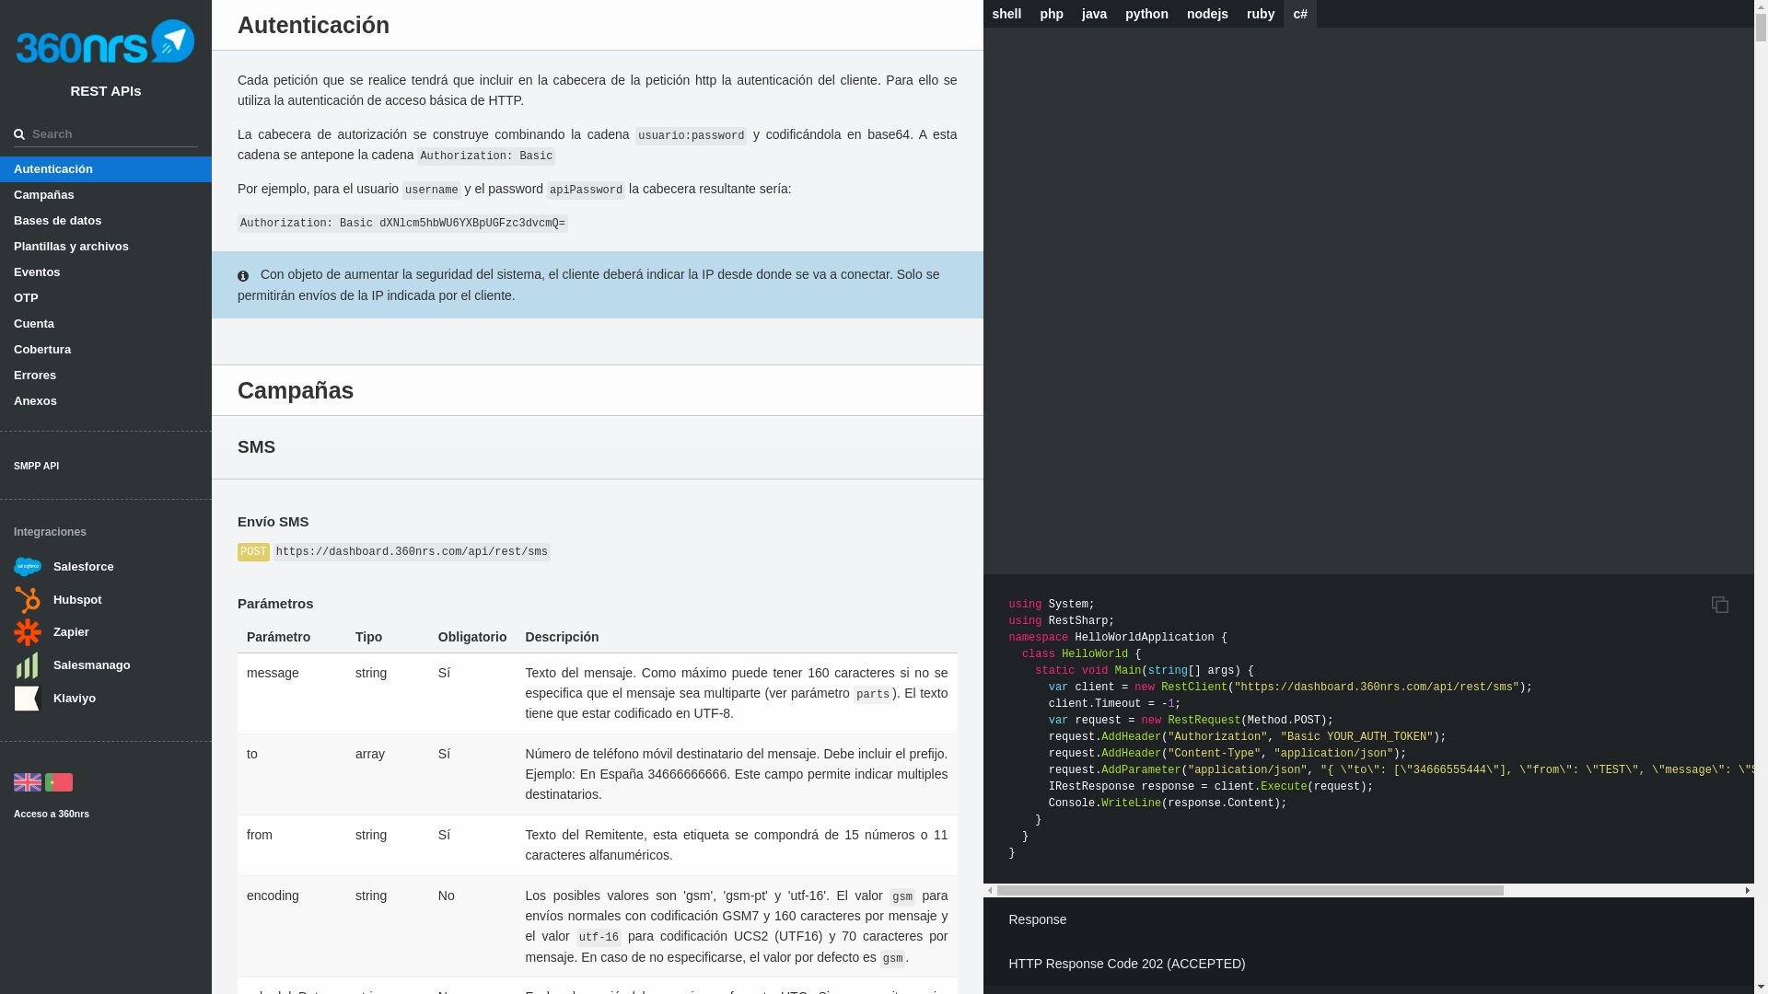 Image resolution: width=1768 pixels, height=994 pixels. Describe the element at coordinates (37, 466) in the screenshot. I see `SMPP API` at that location.